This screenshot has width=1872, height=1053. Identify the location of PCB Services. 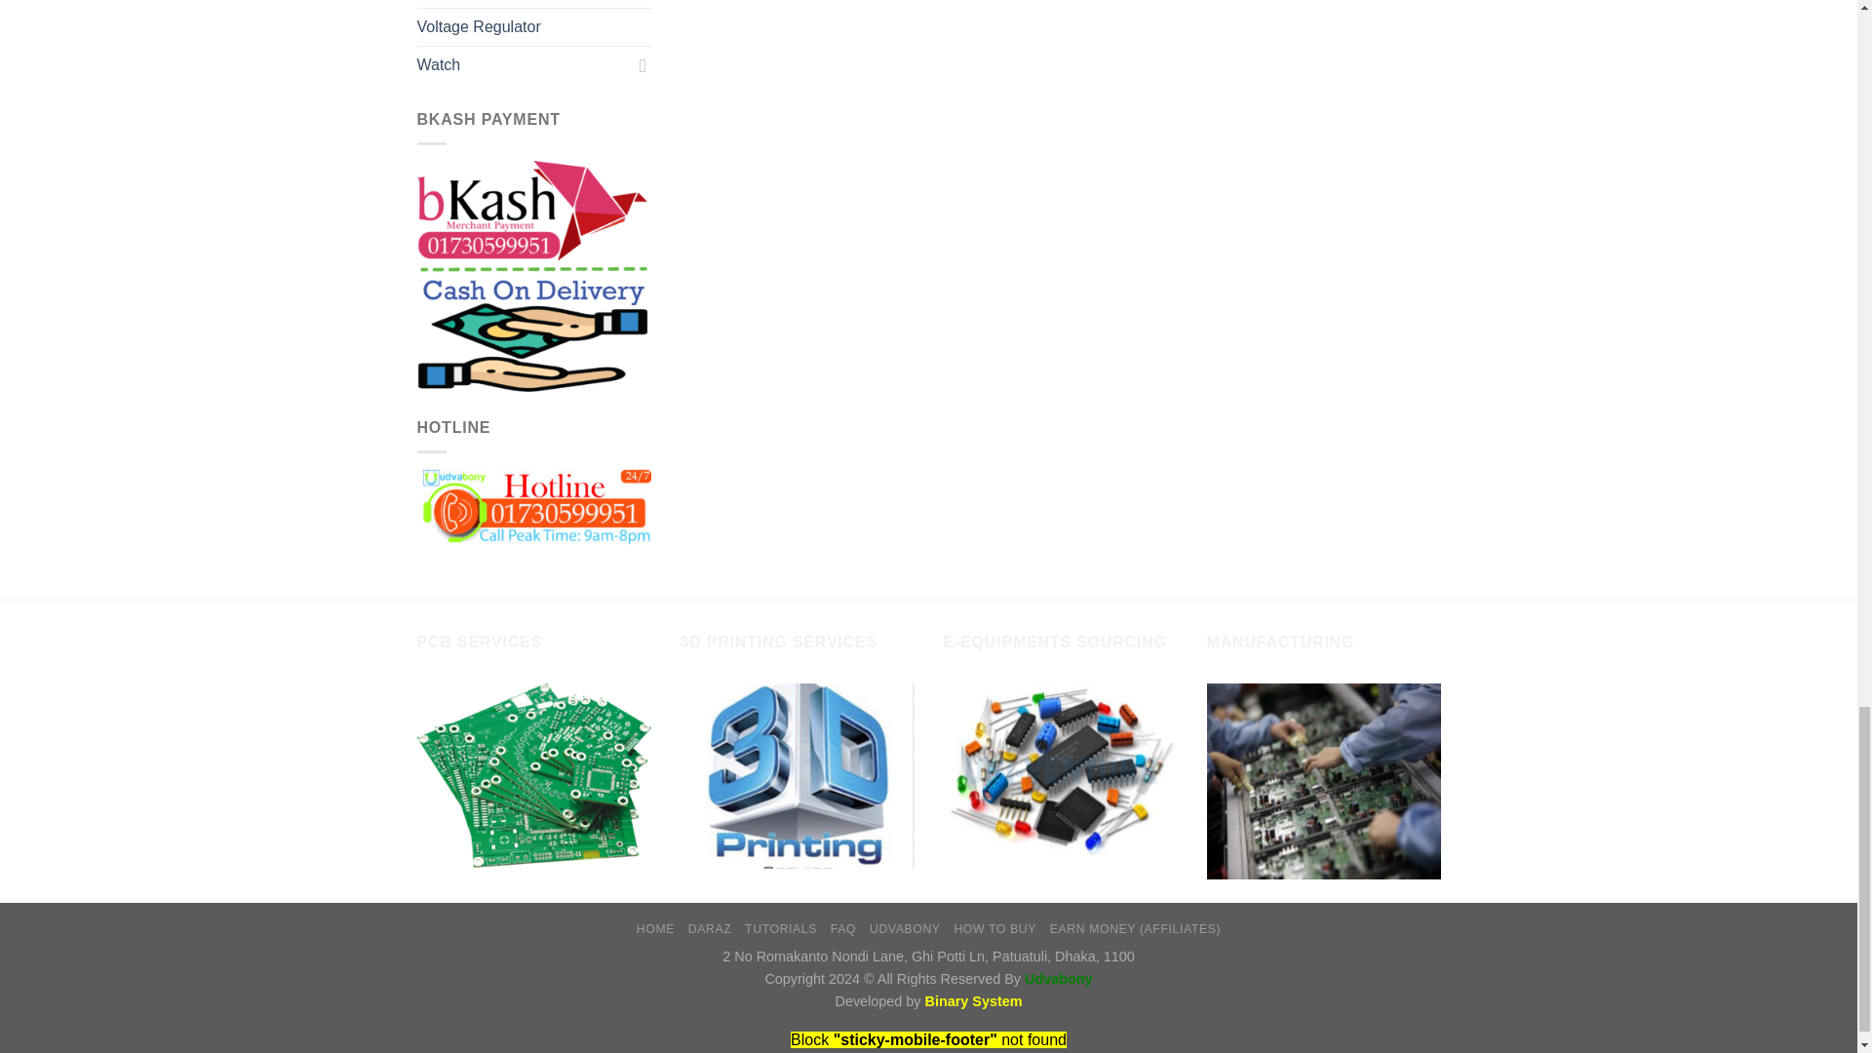
(534, 774).